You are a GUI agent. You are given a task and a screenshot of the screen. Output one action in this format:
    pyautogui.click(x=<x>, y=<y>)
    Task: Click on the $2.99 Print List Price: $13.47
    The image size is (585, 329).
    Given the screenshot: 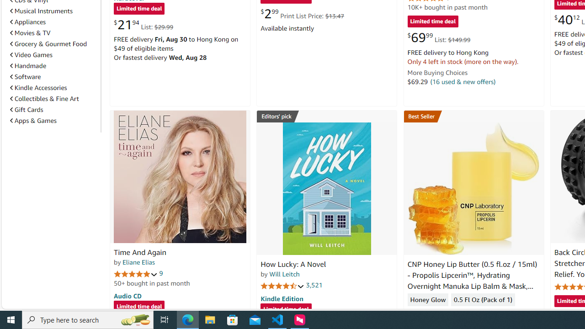 What is the action you would take?
    pyautogui.click(x=302, y=14)
    